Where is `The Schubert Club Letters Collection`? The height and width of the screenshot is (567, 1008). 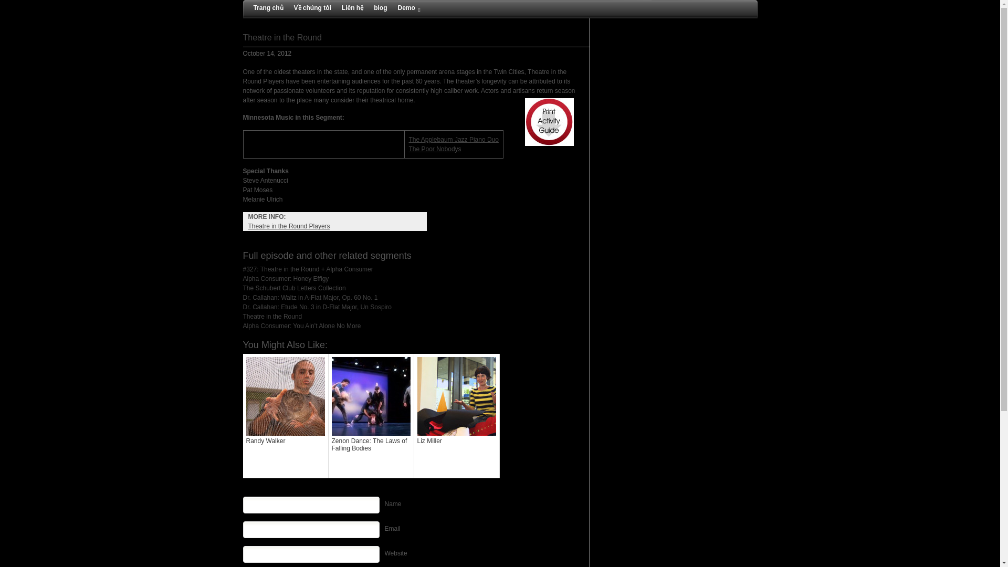
The Schubert Club Letters Collection is located at coordinates (294, 288).